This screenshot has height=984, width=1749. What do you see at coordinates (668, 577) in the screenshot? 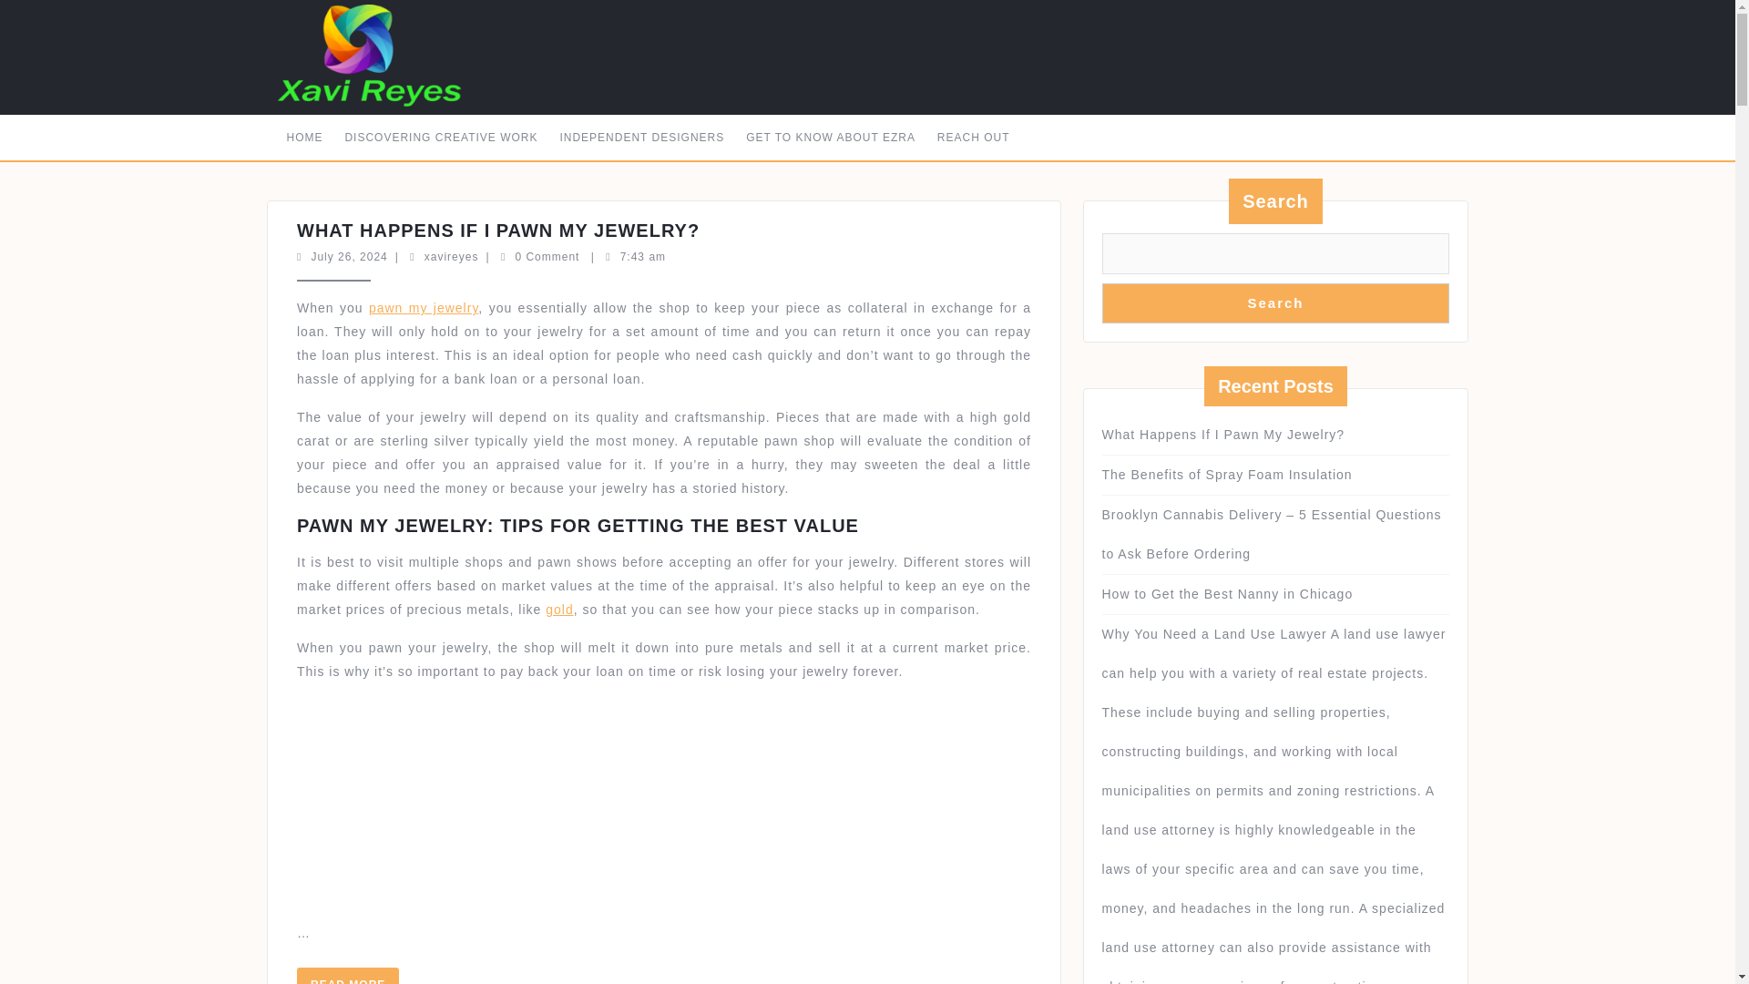
I see `DISCOVERING CREATIVE WORK` at bounding box center [668, 577].